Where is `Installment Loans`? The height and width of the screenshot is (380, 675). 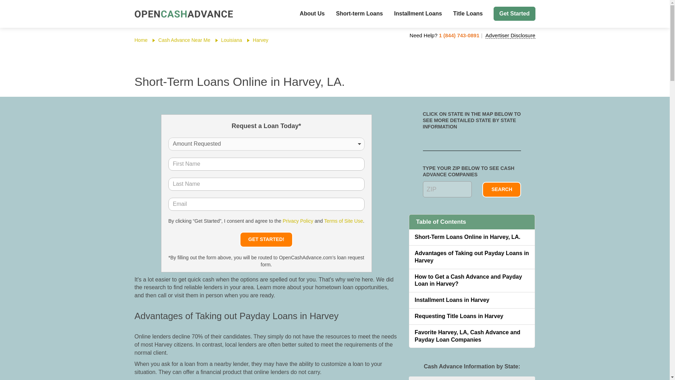 Installment Loans is located at coordinates (418, 14).